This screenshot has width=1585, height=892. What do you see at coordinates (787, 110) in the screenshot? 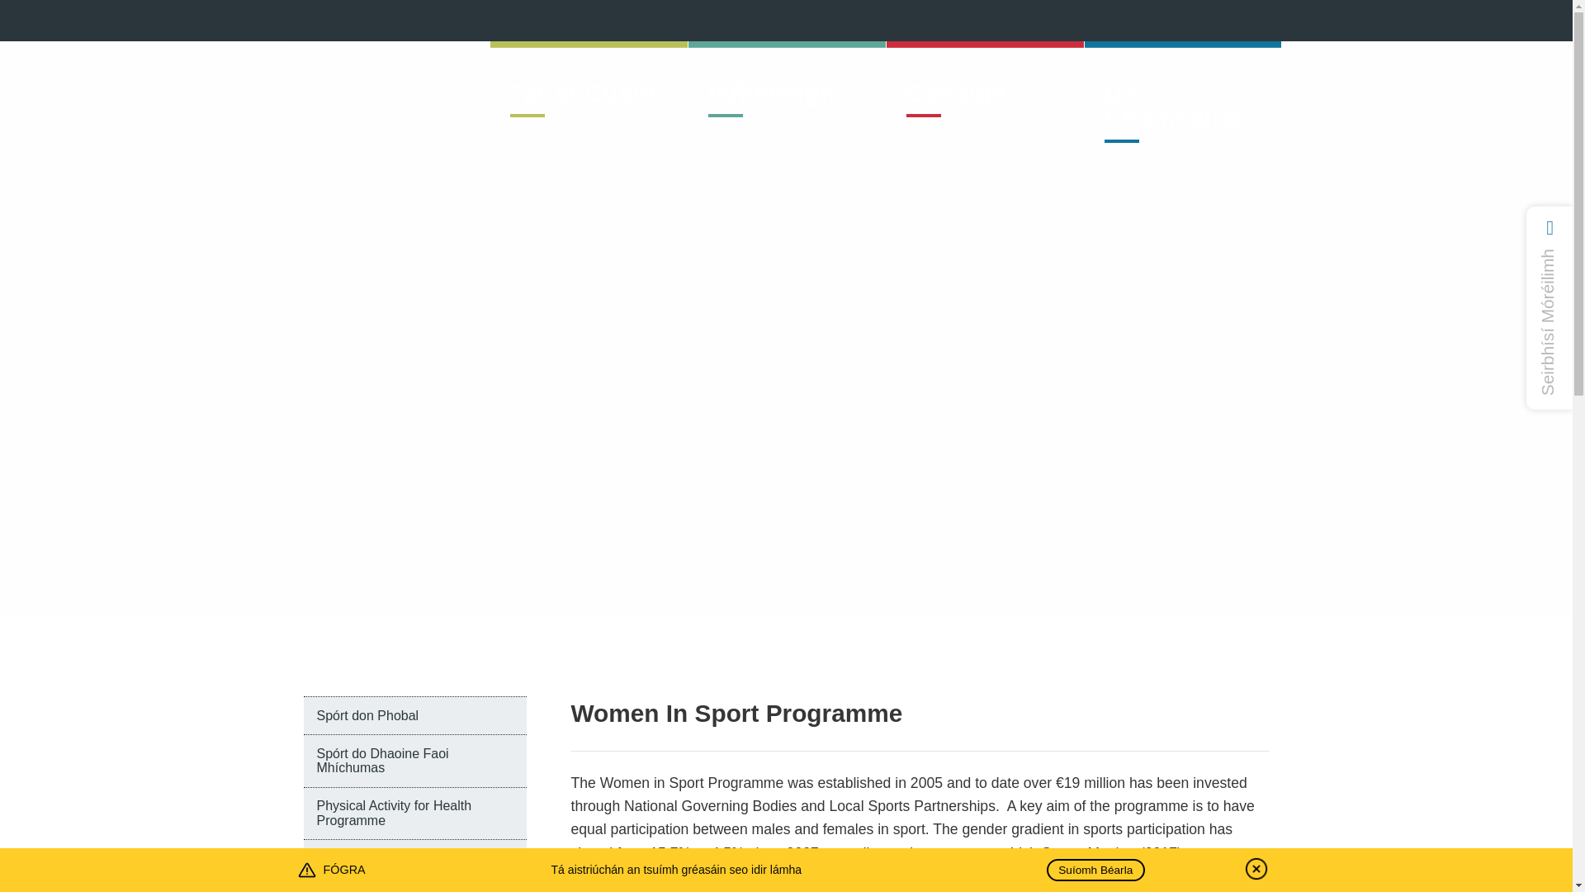
I see `Infheistigh` at bounding box center [787, 110].